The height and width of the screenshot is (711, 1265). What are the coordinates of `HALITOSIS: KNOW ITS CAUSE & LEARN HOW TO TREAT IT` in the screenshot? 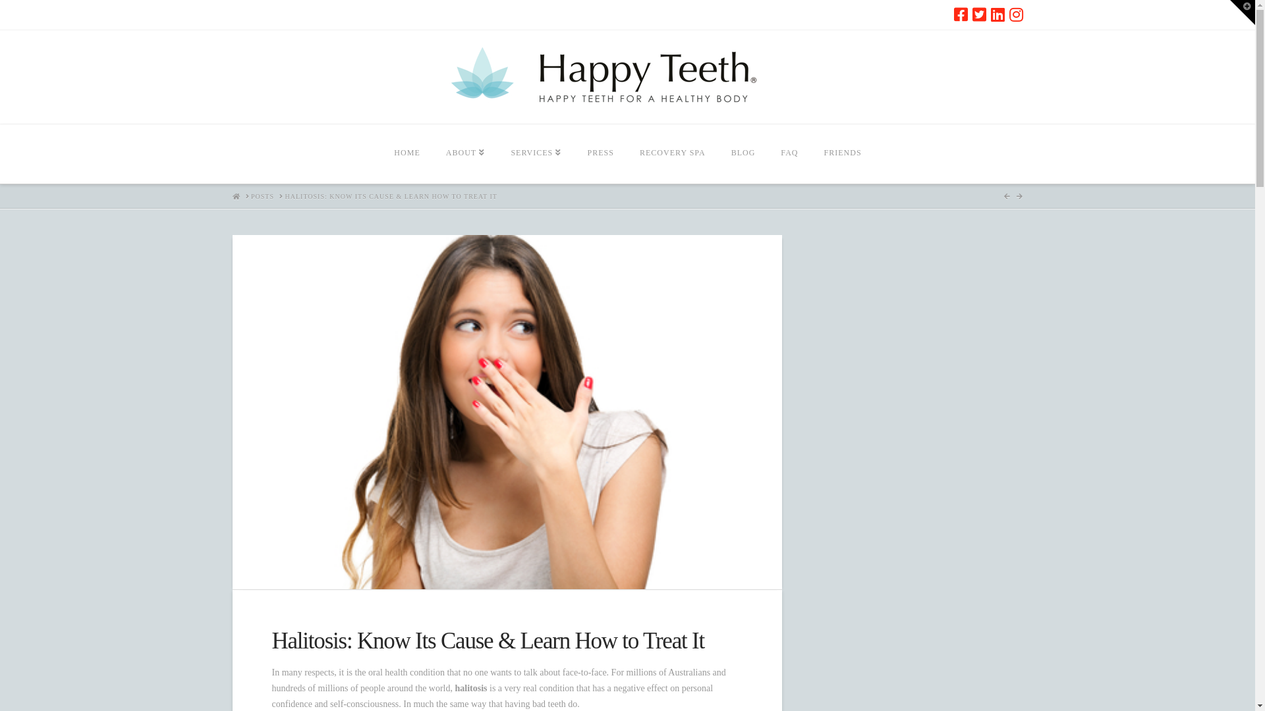 It's located at (391, 197).